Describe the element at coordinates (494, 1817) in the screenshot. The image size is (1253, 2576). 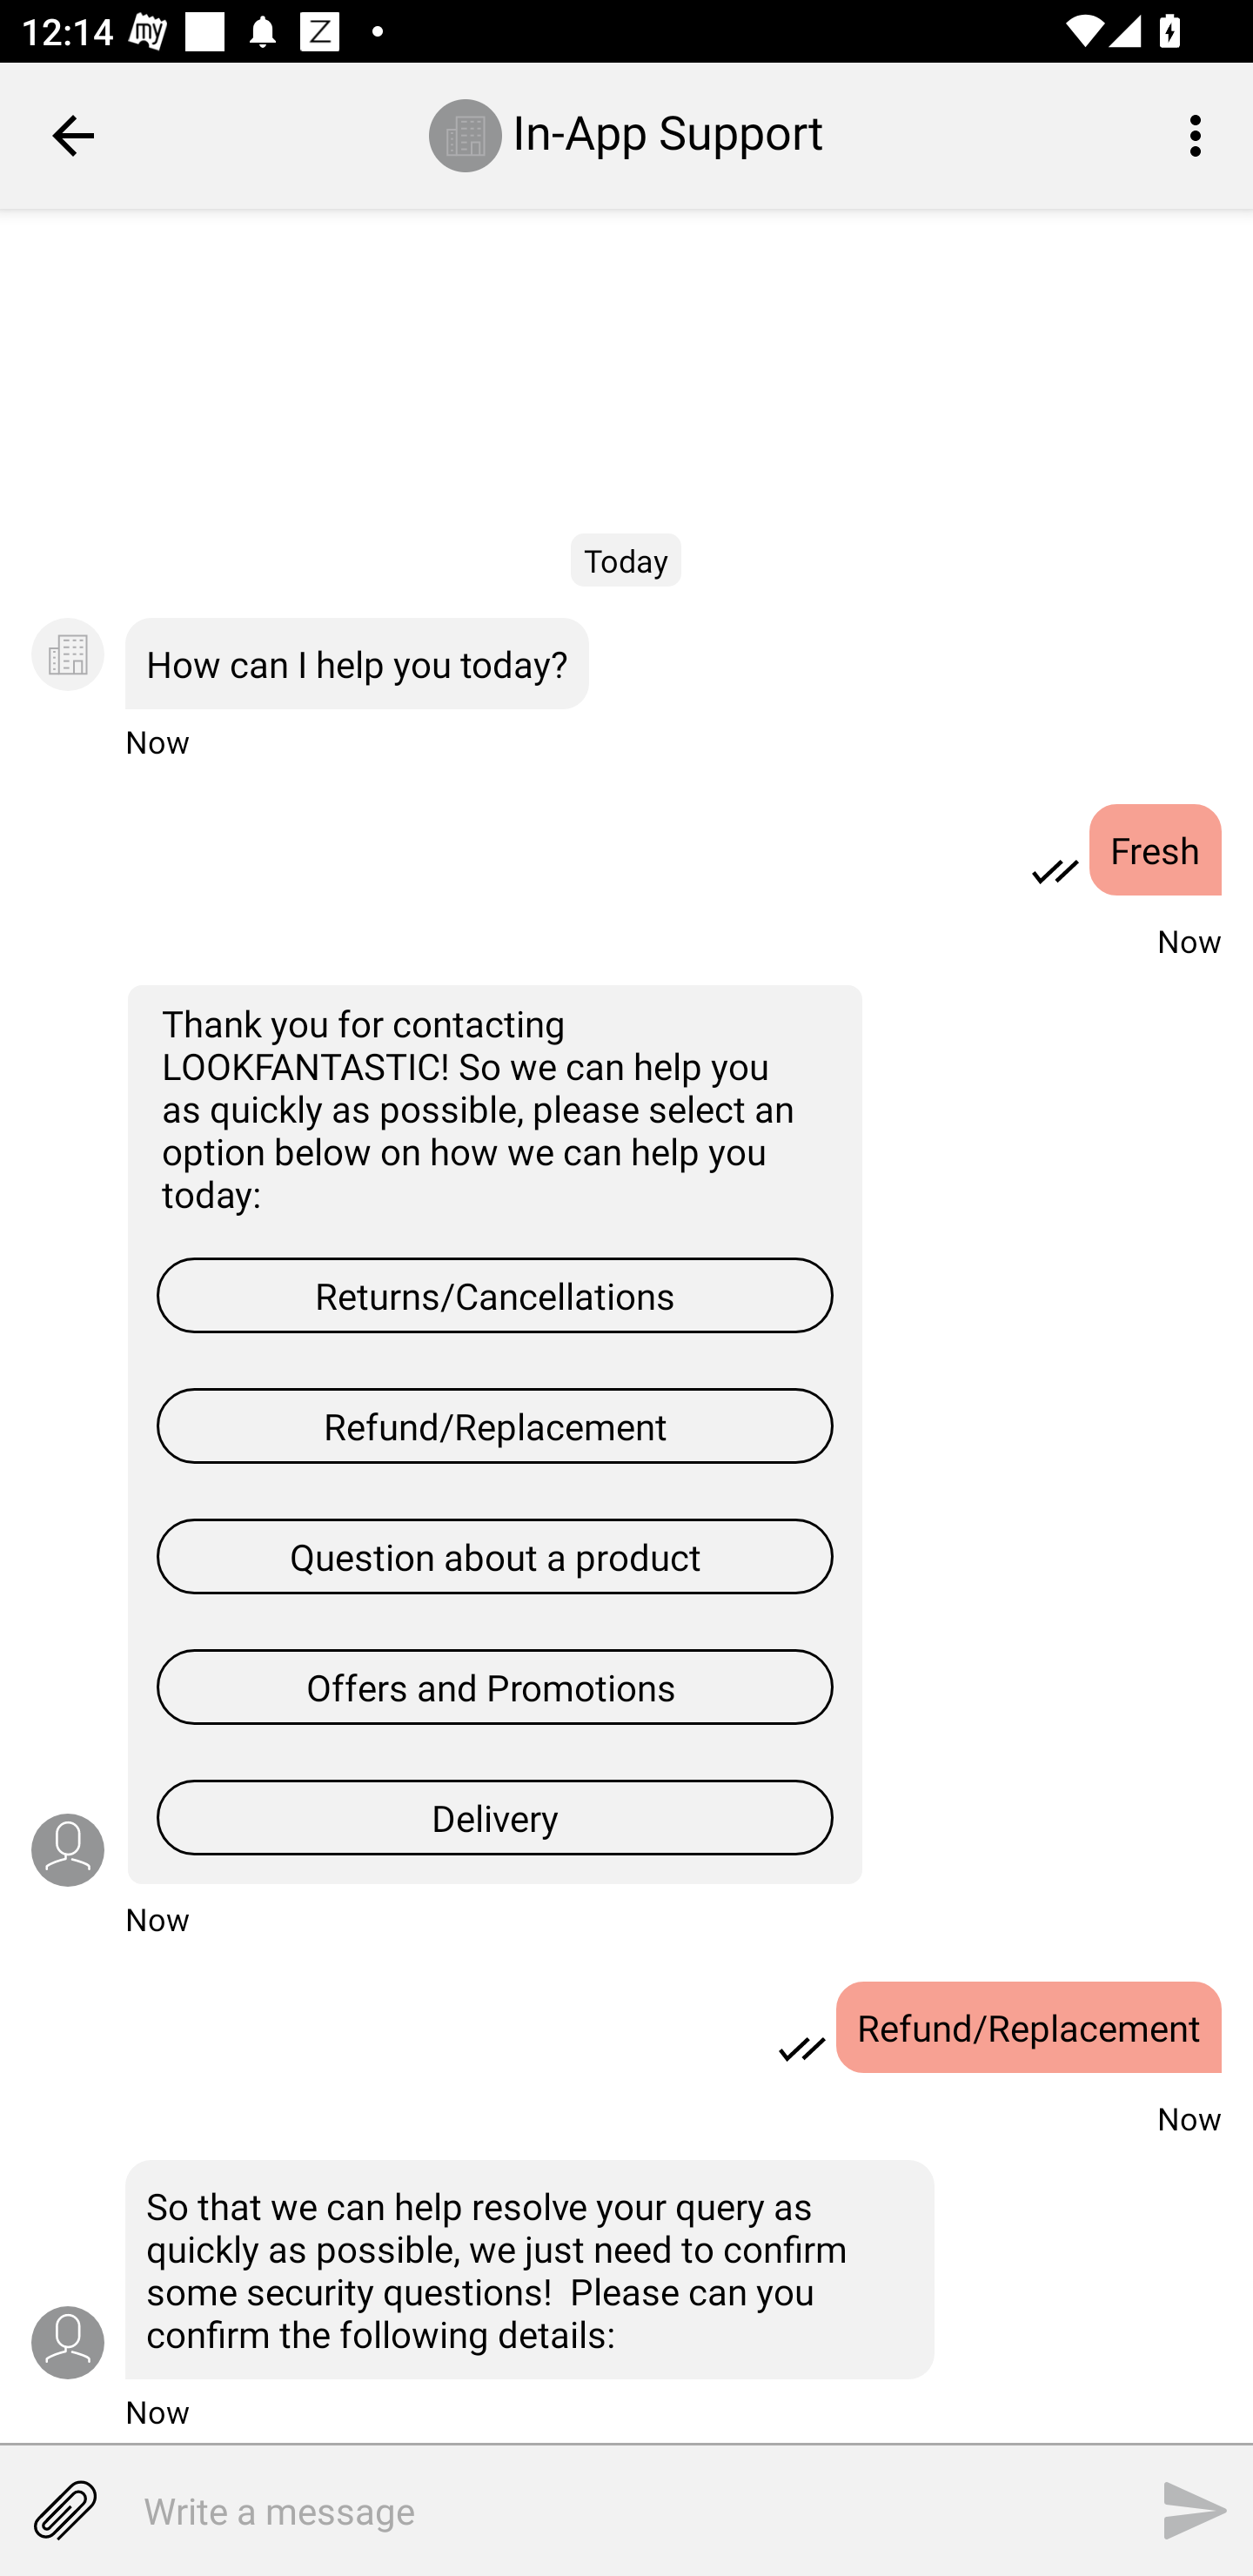
I see `Delivery, Button Delivery` at that location.